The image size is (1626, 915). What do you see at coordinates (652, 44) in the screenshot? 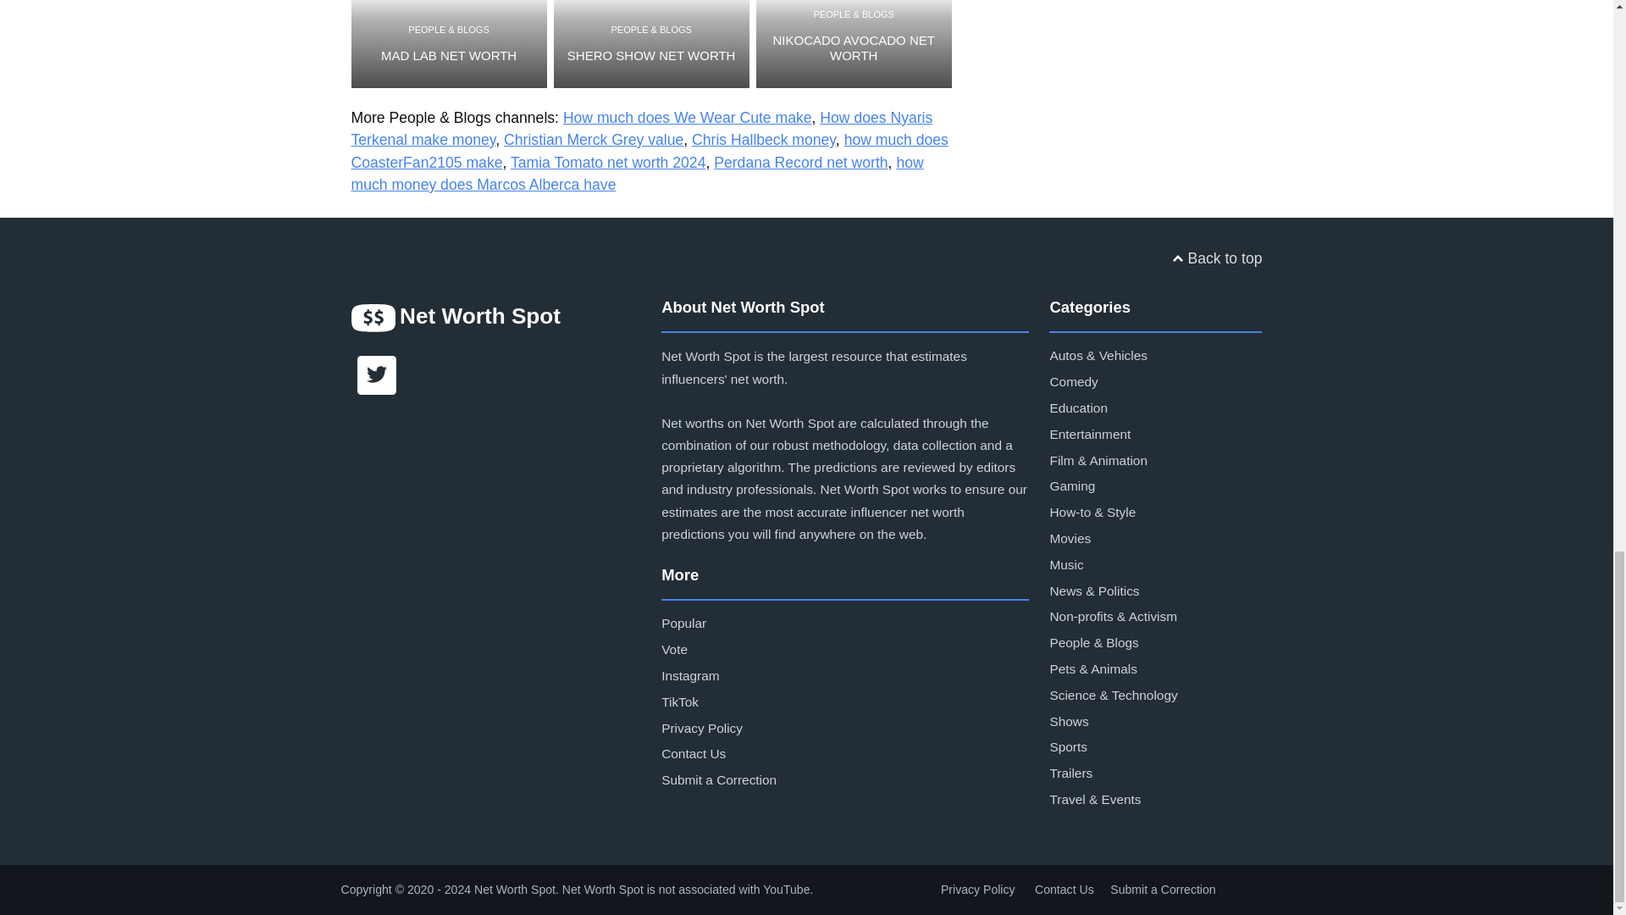
I see `Shero Show Net Worth` at bounding box center [652, 44].